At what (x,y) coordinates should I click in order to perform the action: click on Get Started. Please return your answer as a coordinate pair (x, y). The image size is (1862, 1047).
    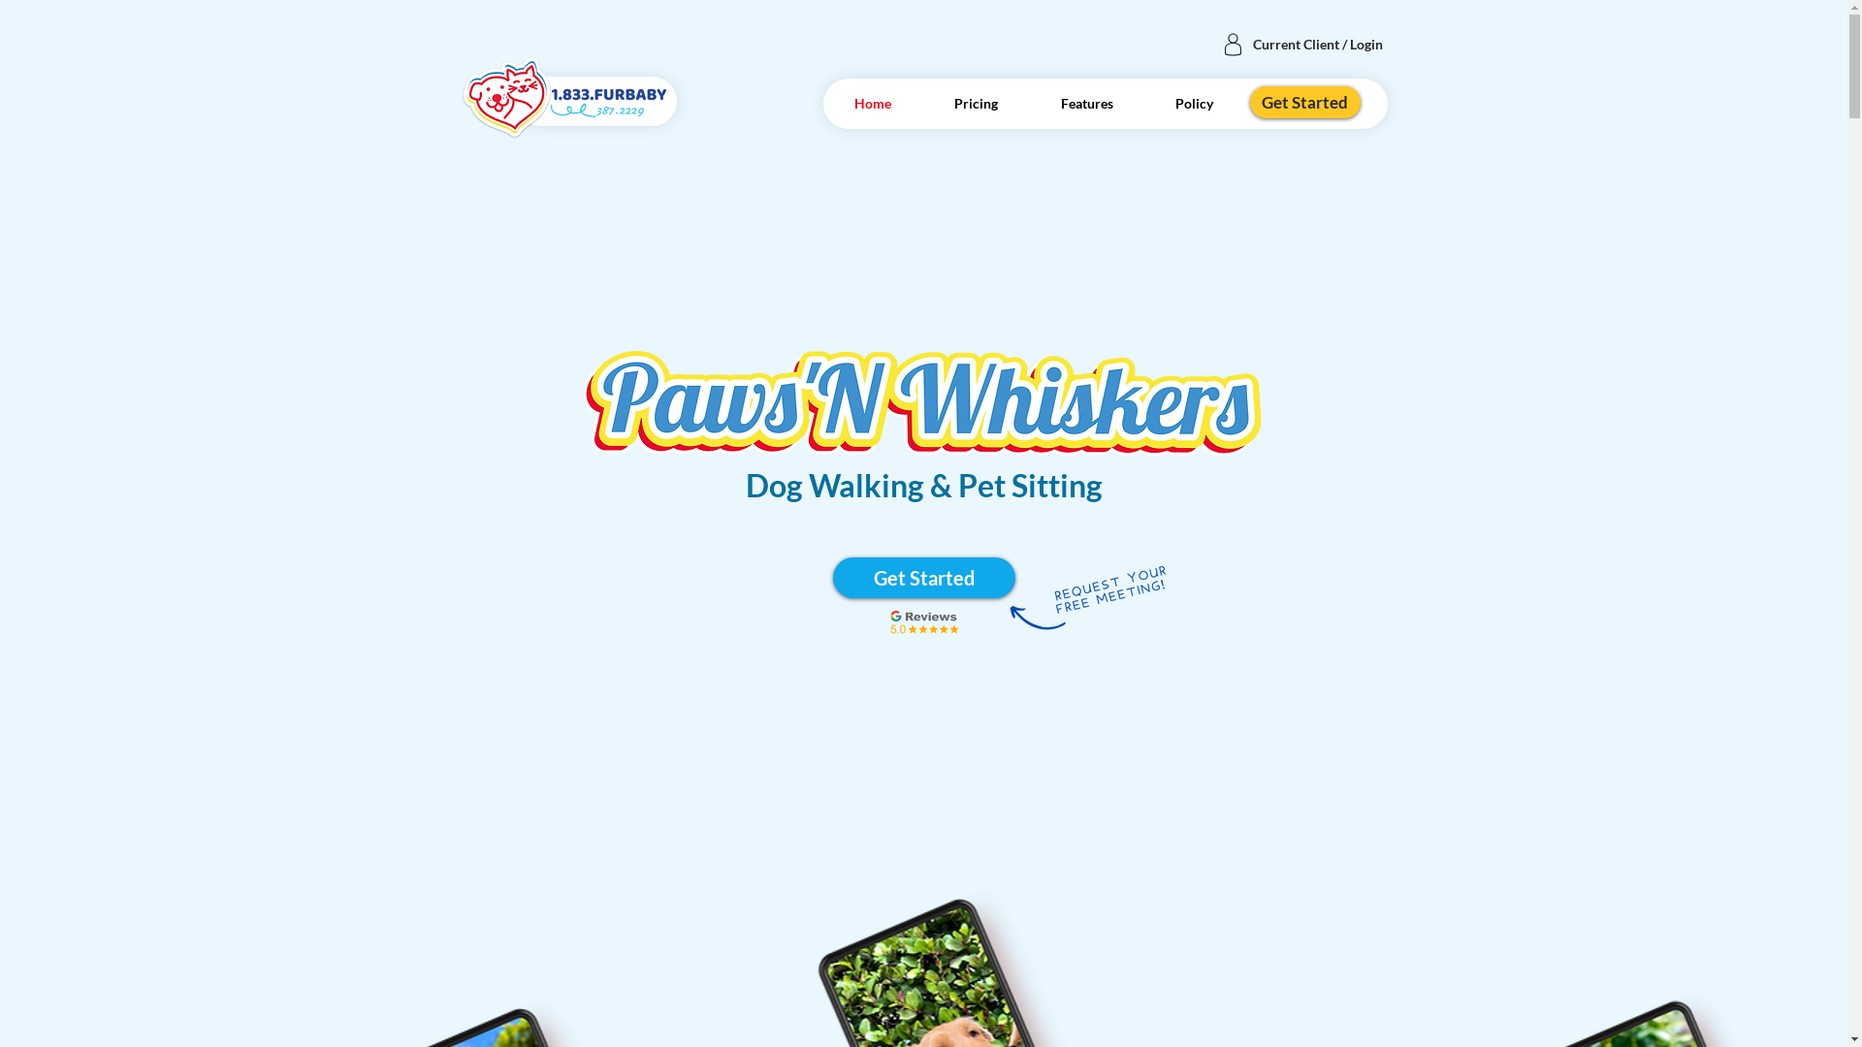
    Looking at the image, I should click on (923, 578).